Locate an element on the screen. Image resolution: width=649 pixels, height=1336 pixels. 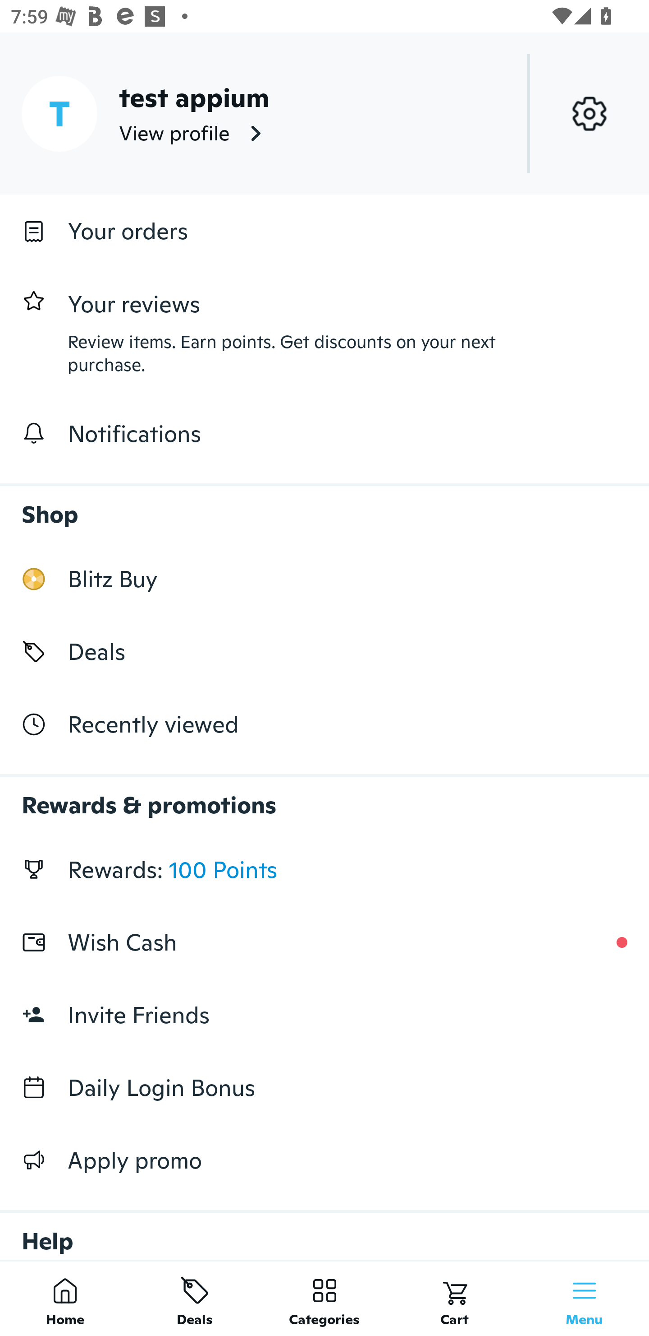
Help is located at coordinates (324, 1229).